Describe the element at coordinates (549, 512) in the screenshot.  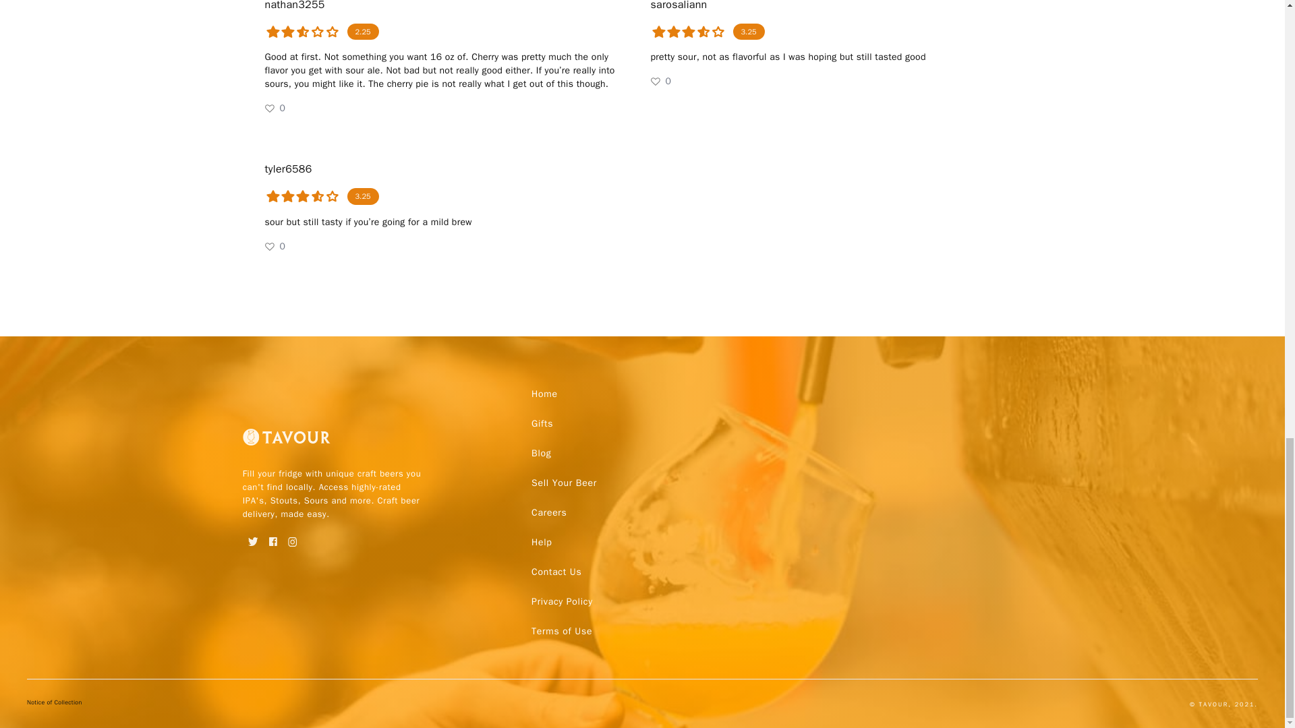
I see `Careers` at that location.